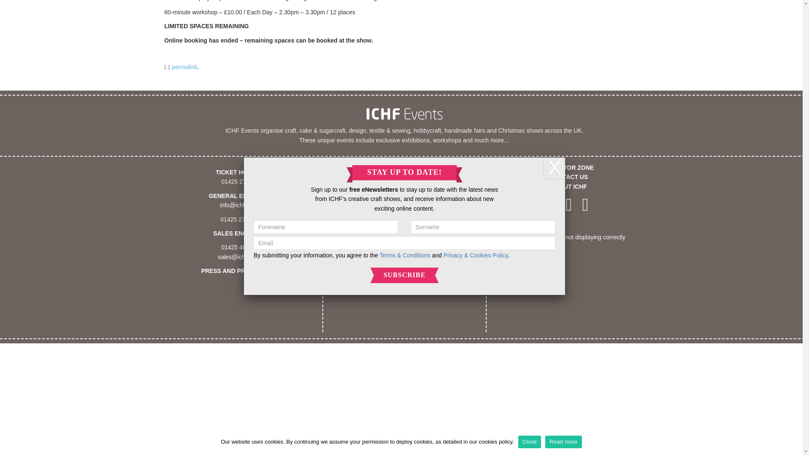  Describe the element at coordinates (569, 177) in the screenshot. I see `CONTACT US` at that location.